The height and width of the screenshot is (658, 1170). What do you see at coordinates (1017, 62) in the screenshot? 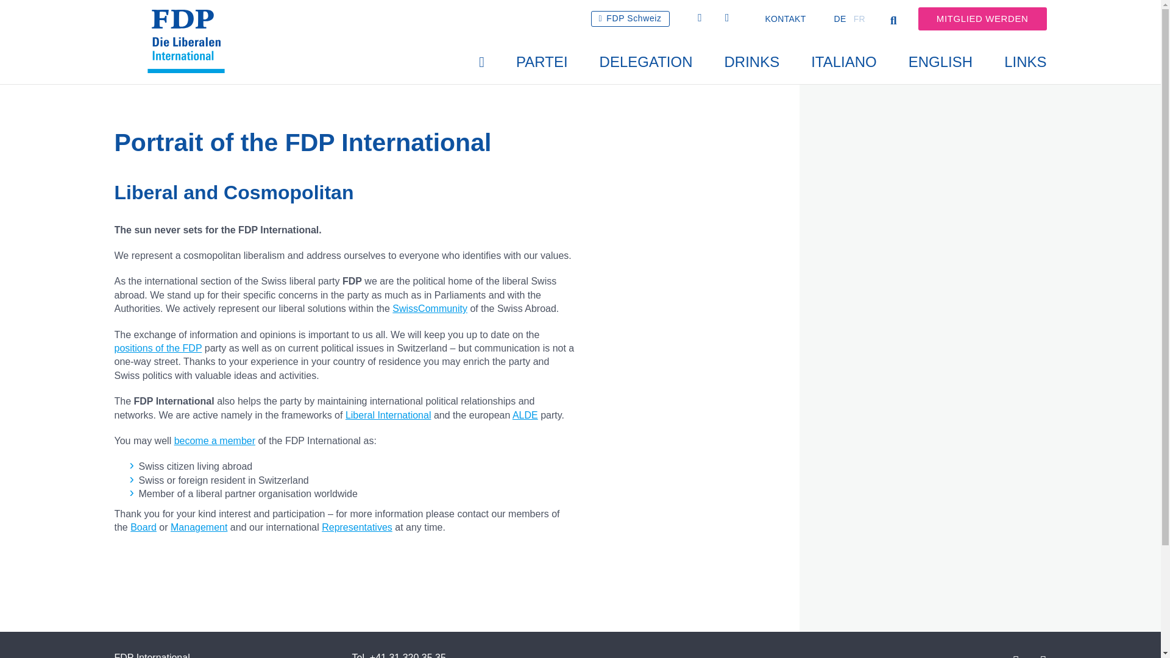
I see `LINKS` at bounding box center [1017, 62].